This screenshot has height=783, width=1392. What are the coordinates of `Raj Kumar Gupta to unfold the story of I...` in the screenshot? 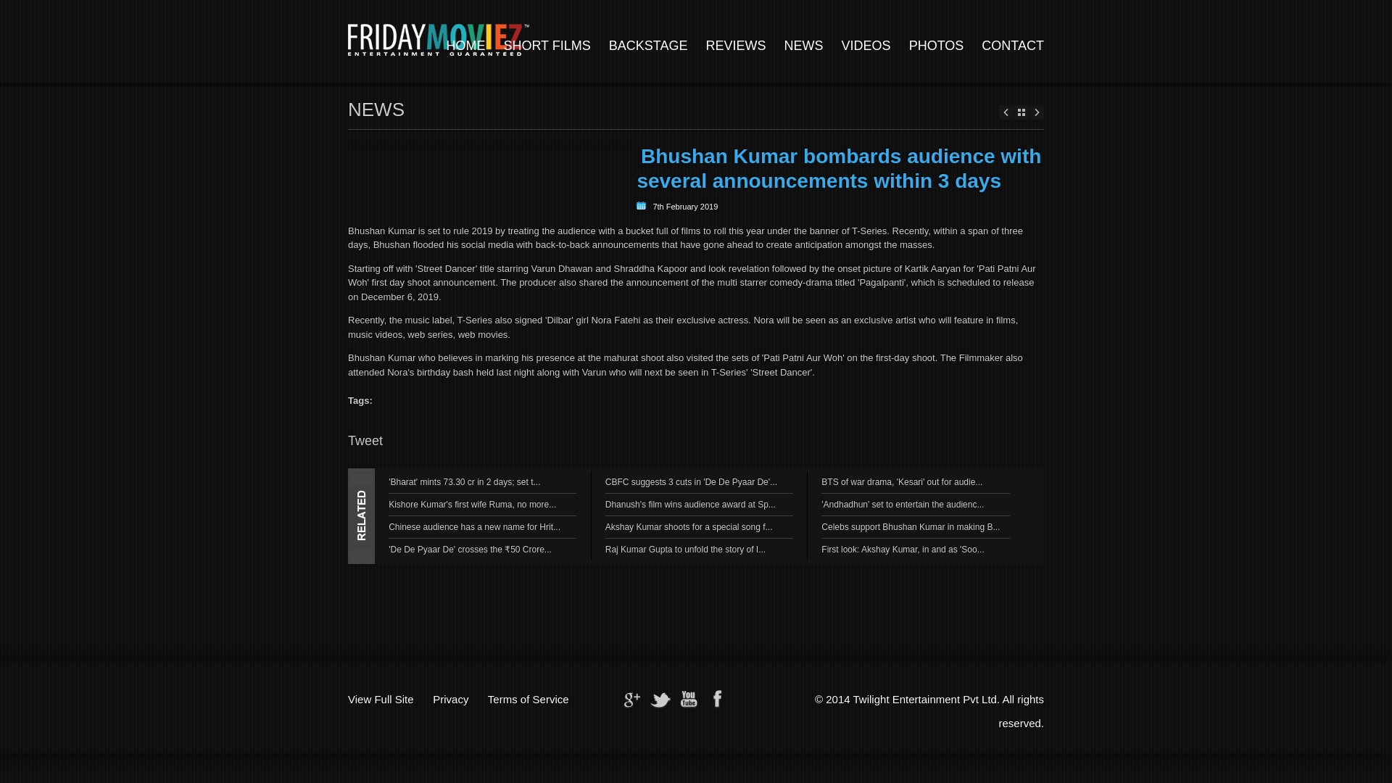 It's located at (686, 549).